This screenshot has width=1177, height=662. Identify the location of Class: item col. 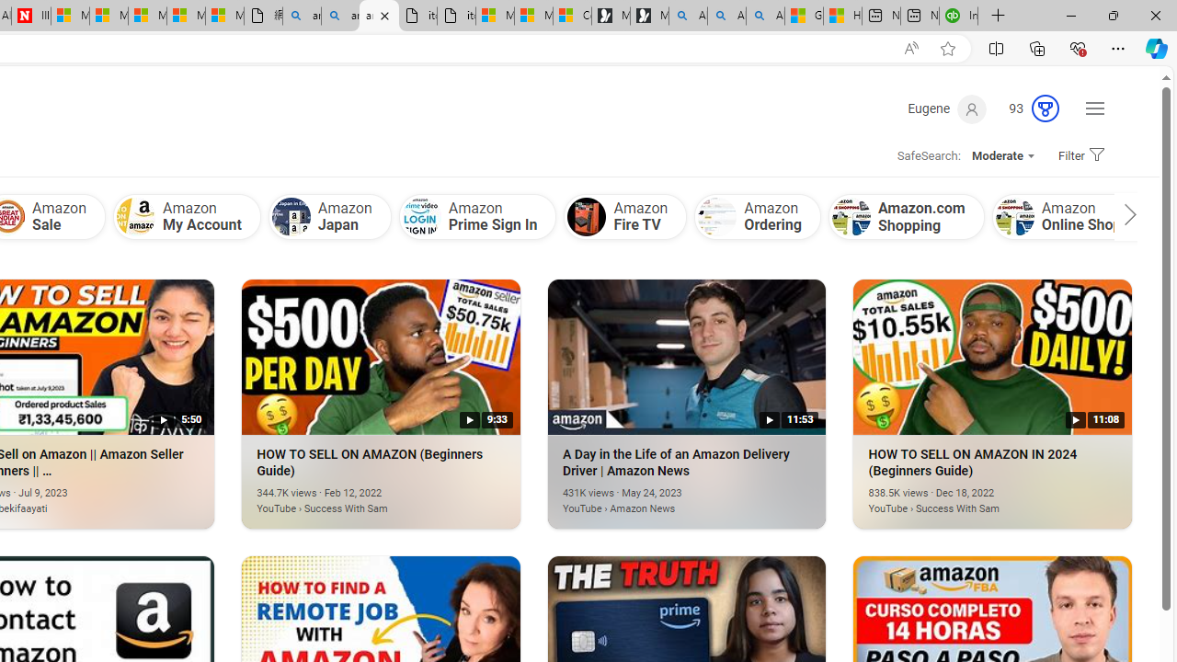
(1080, 216).